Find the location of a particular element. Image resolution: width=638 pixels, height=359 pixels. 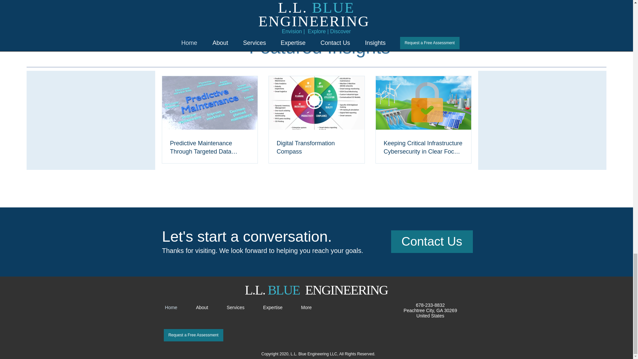

L.L. is located at coordinates (257, 290).